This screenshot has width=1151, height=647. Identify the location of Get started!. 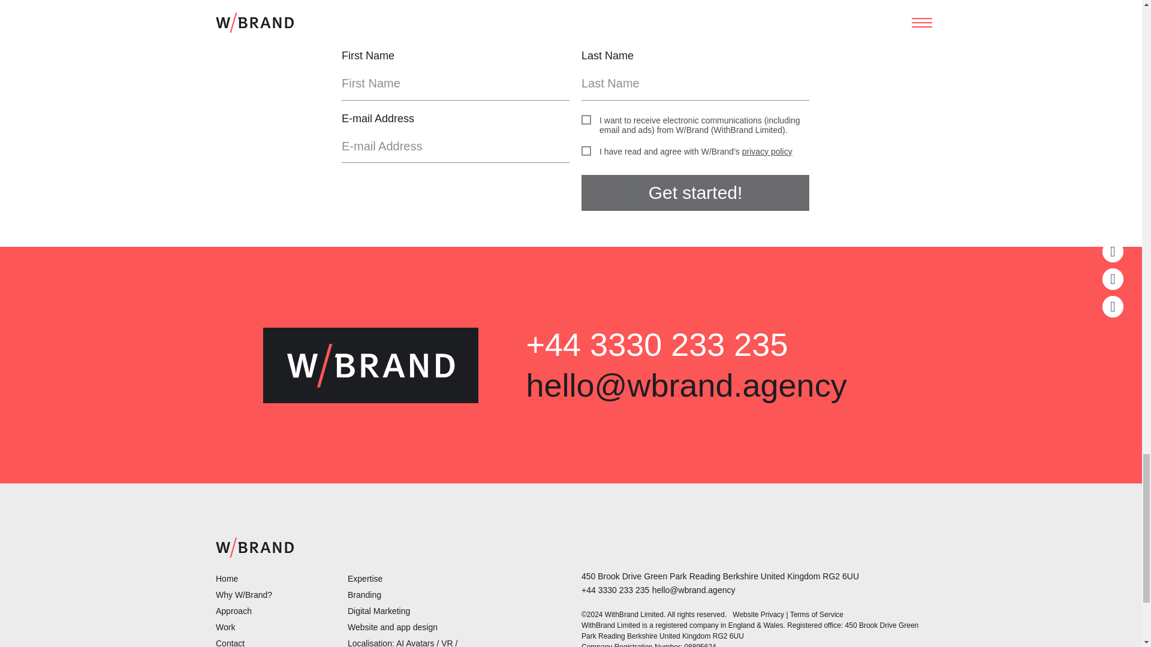
(695, 193).